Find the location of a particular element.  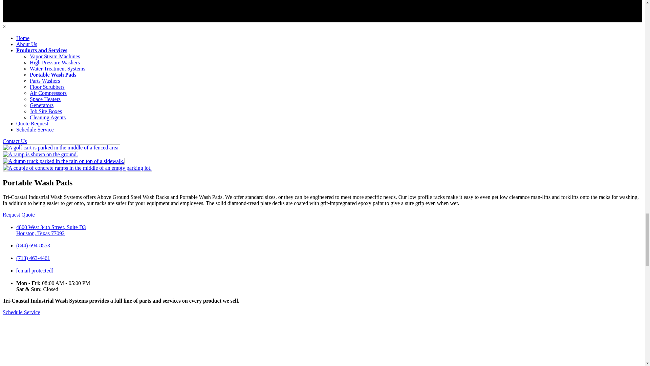

Air Compressors is located at coordinates (48, 93).